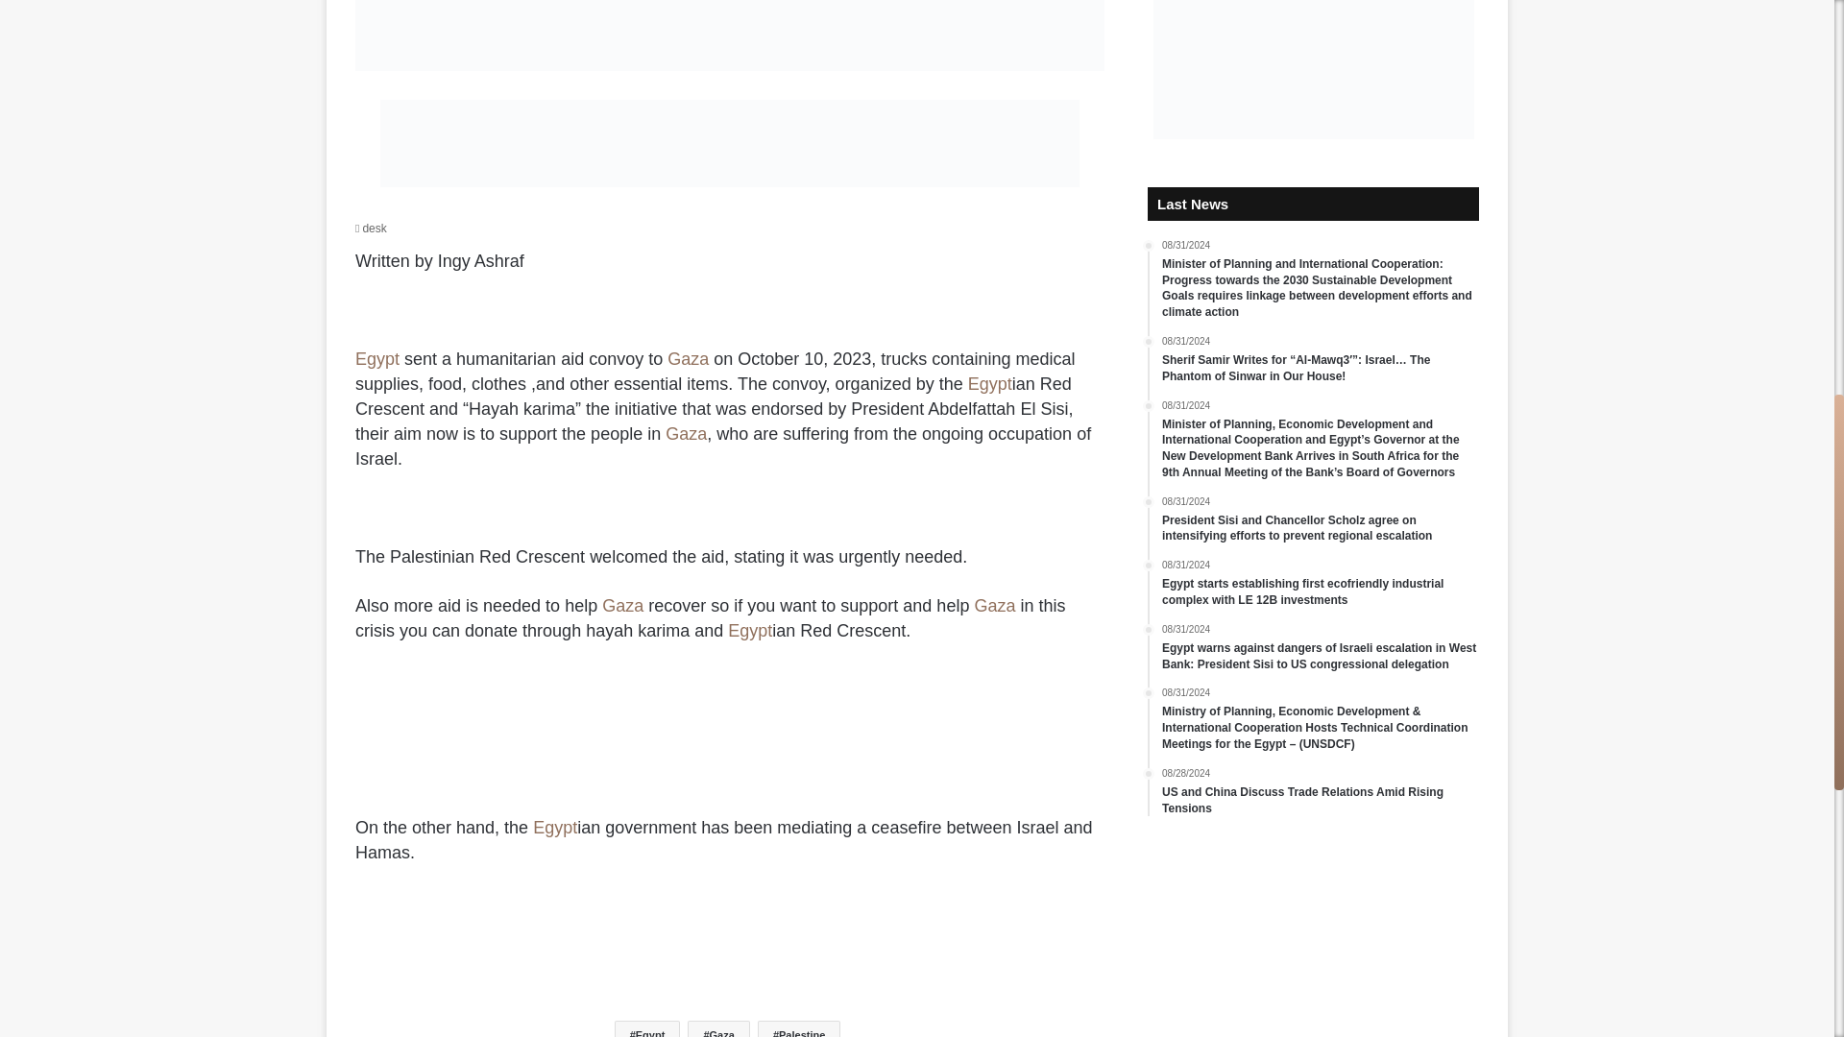  What do you see at coordinates (718, 1028) in the screenshot?
I see `Gaza` at bounding box center [718, 1028].